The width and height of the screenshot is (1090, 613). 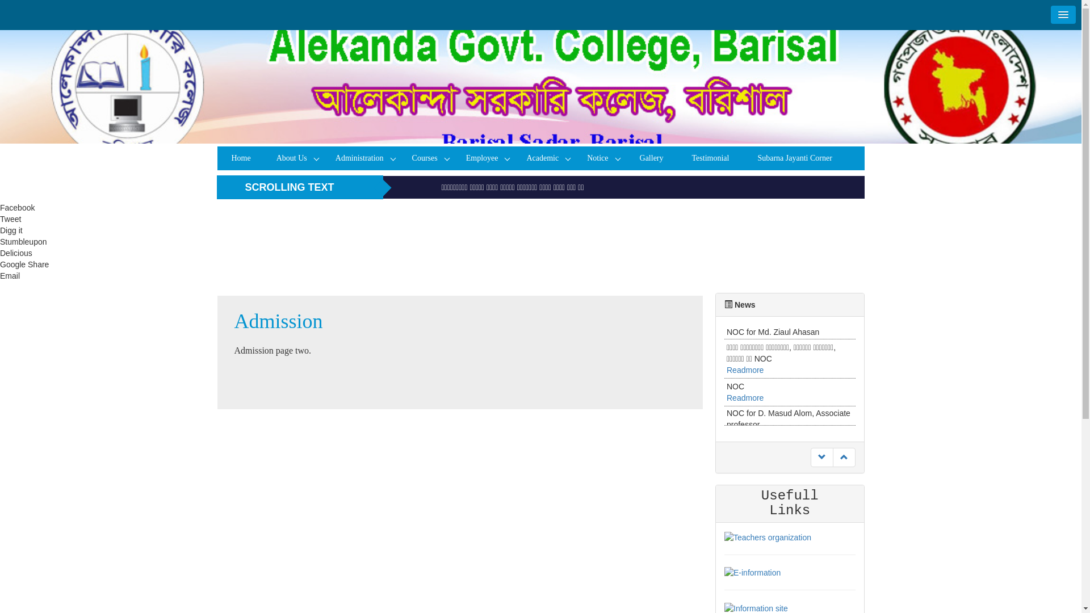 What do you see at coordinates (485, 158) in the screenshot?
I see `Employee` at bounding box center [485, 158].